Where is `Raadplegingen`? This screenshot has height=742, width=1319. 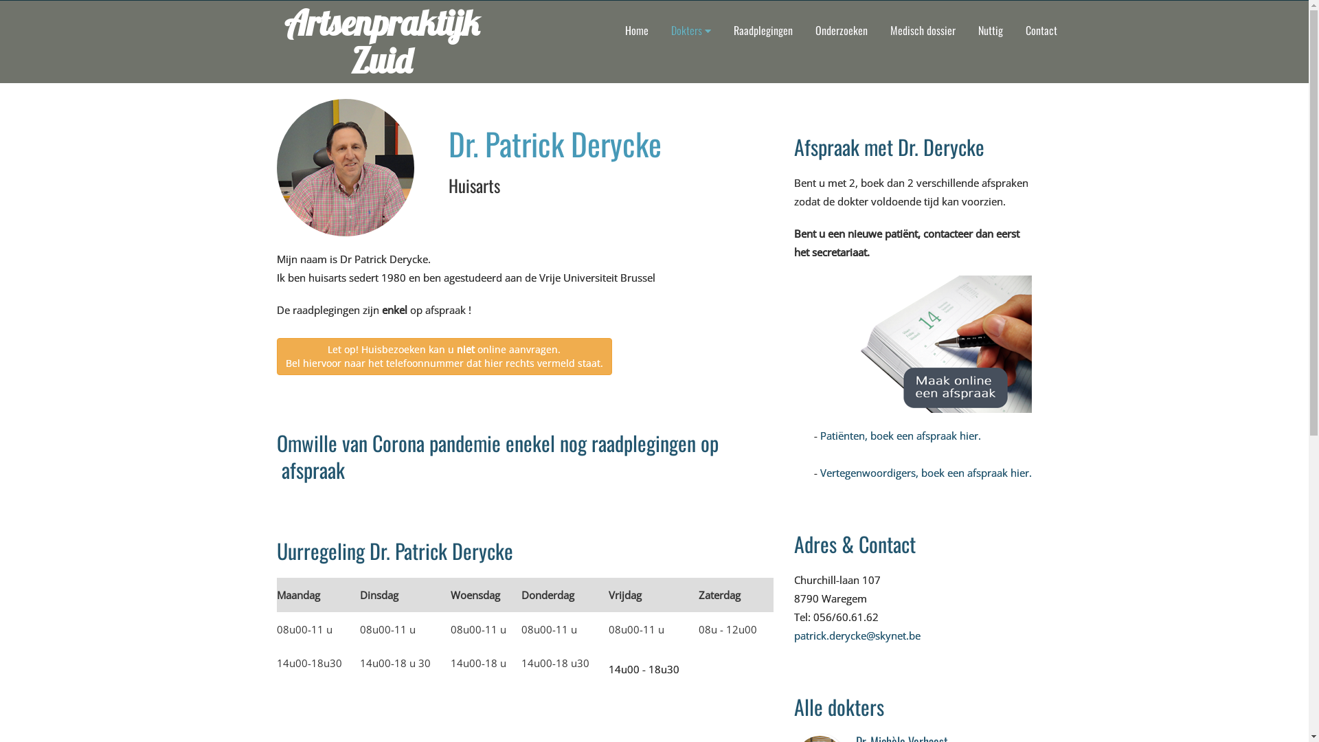 Raadplegingen is located at coordinates (763, 30).